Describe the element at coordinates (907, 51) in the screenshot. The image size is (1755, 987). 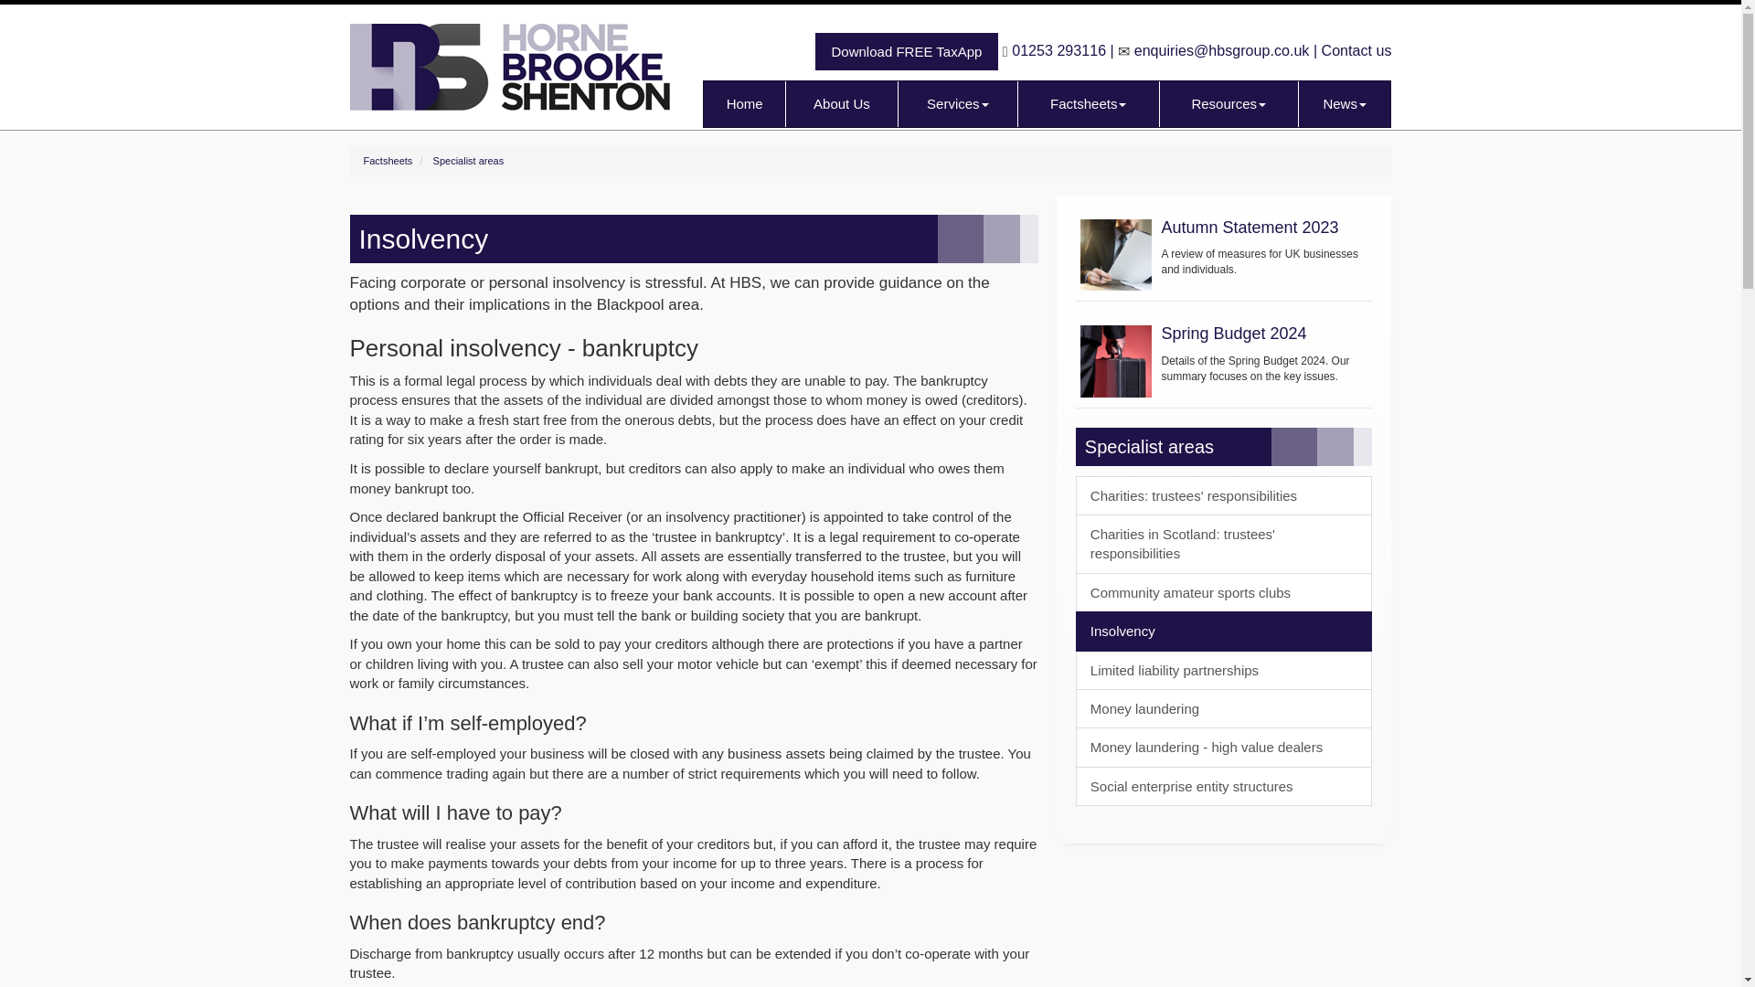
I see `Download FREE TaxApp` at that location.